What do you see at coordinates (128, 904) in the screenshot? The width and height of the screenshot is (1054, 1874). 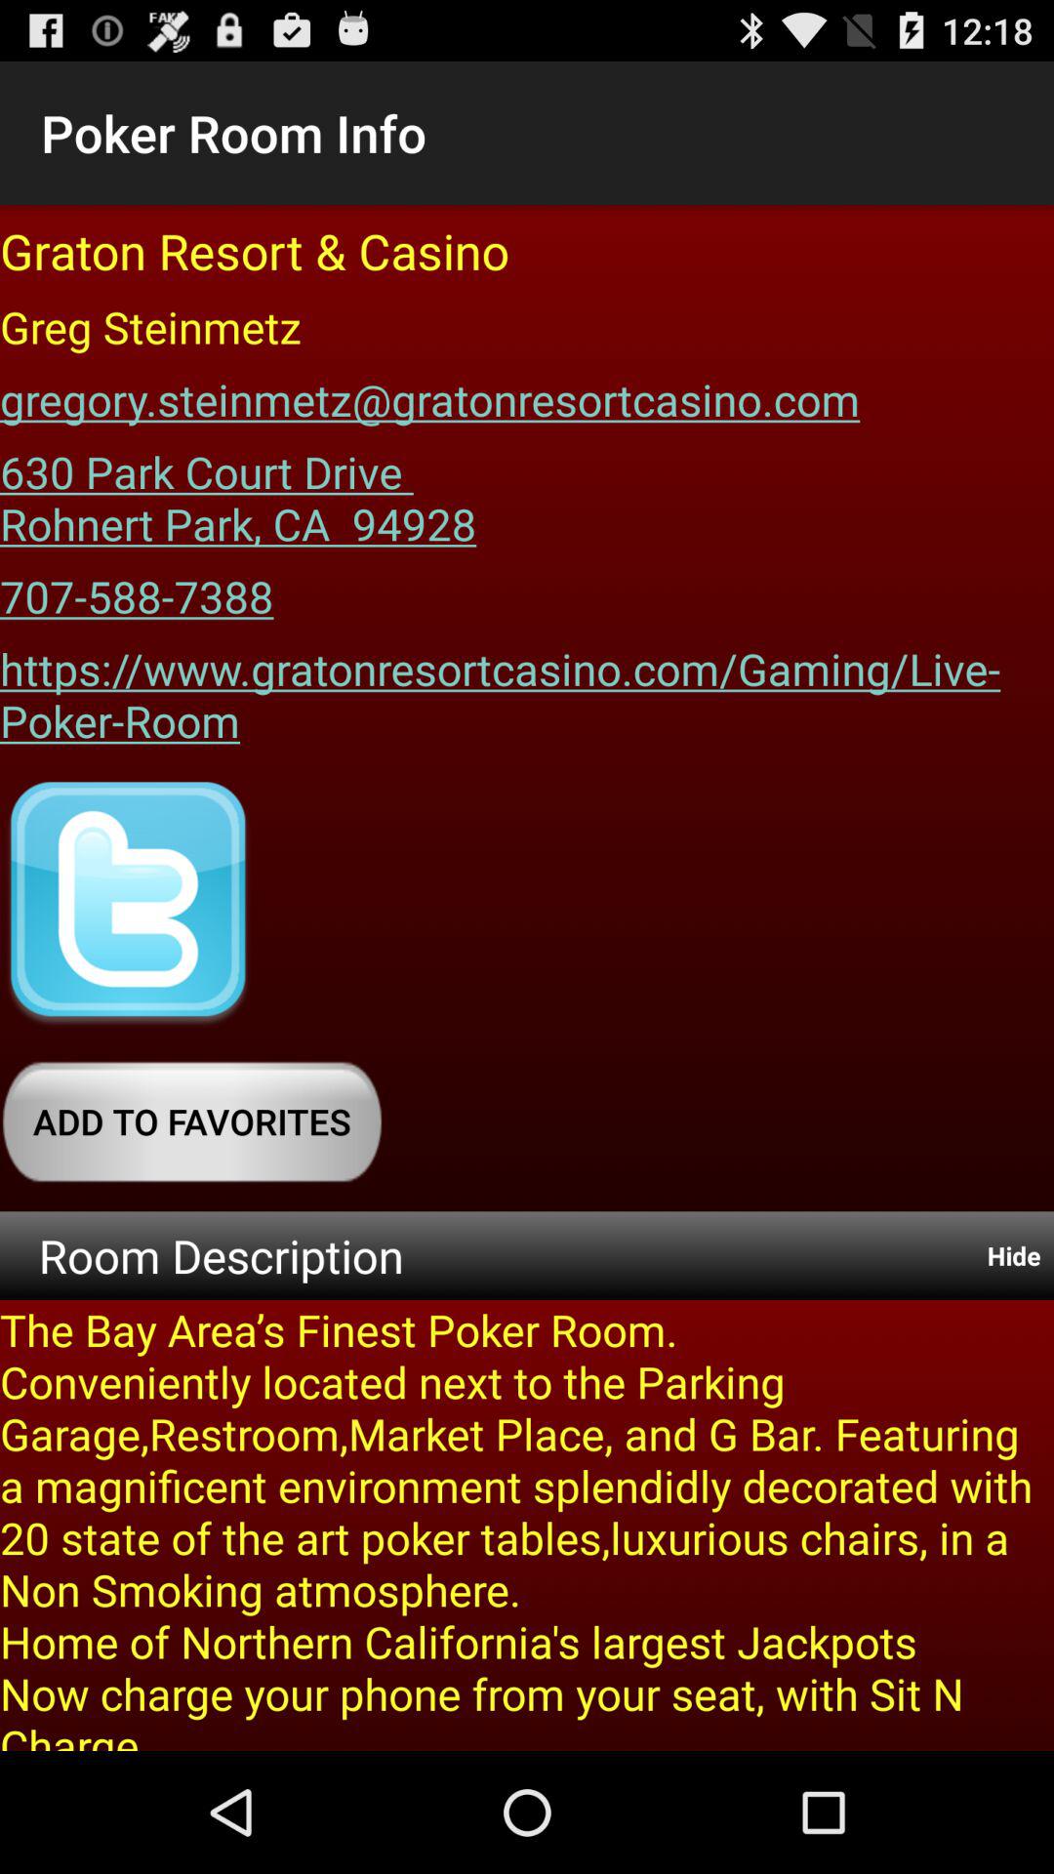 I see `go to website 's twitter page` at bounding box center [128, 904].